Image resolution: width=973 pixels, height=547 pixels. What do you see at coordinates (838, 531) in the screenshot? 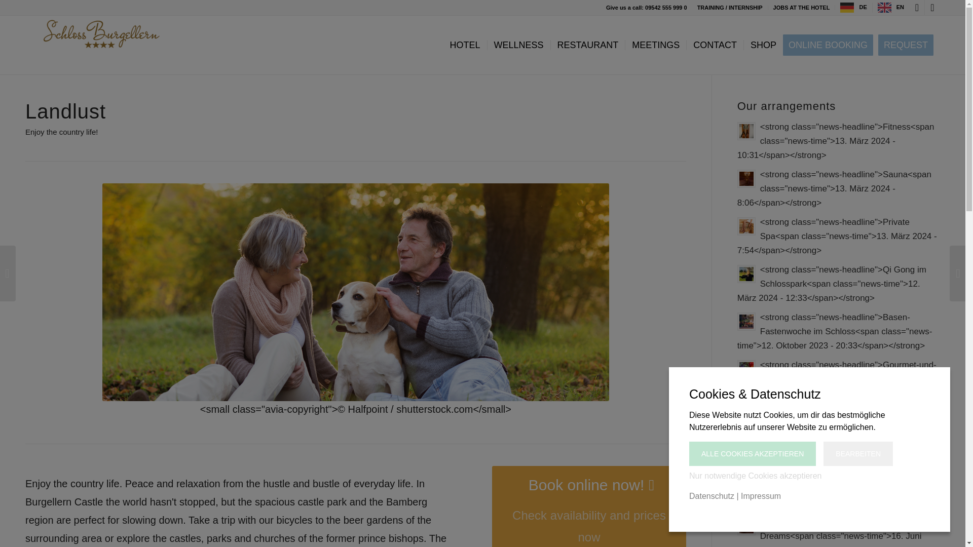
I see `Suite Dreams` at bounding box center [838, 531].